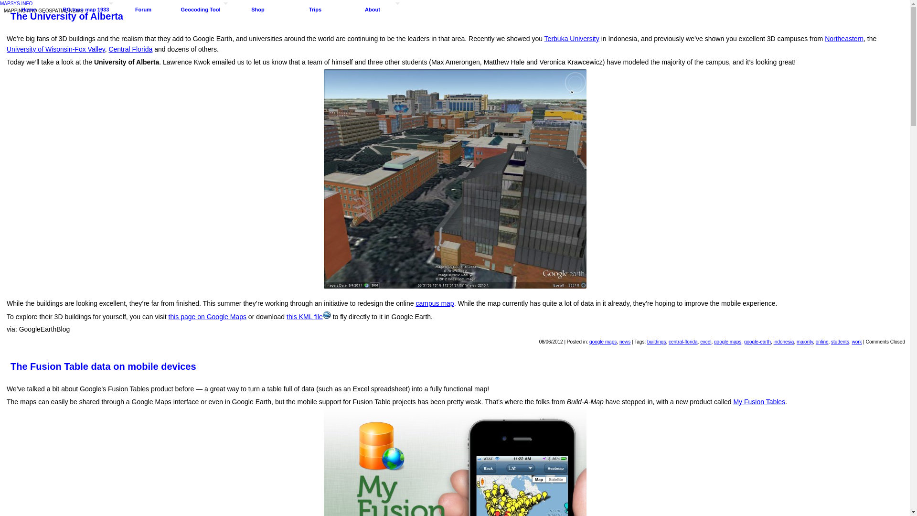 The width and height of the screenshot is (917, 516). Describe the element at coordinates (822, 342) in the screenshot. I see `online` at that location.